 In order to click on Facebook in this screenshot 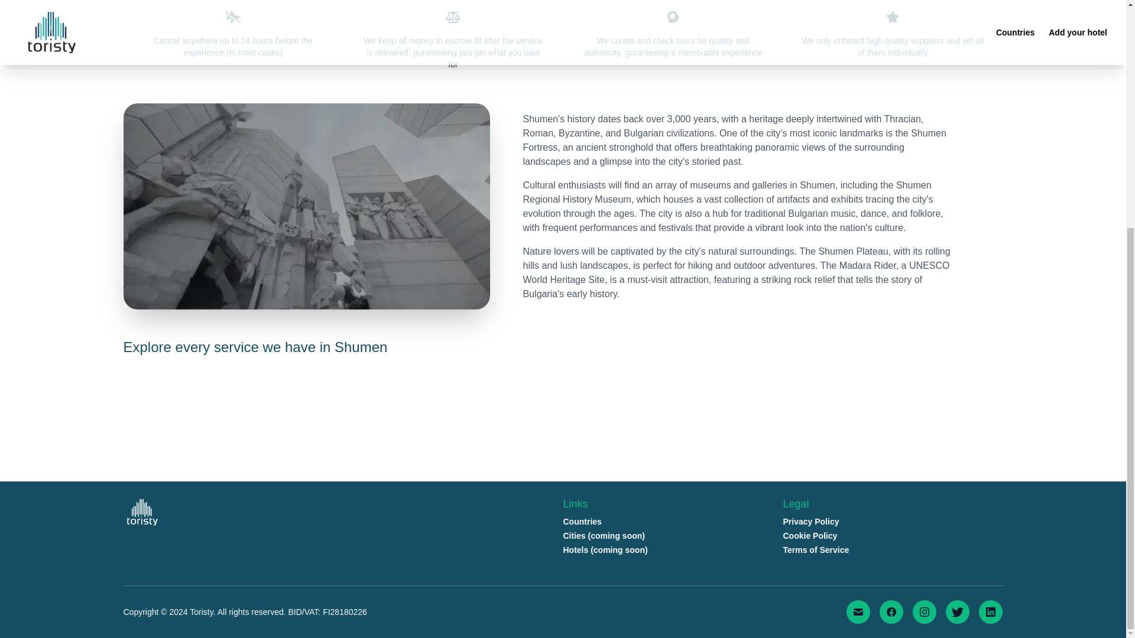, I will do `click(891, 612)`.